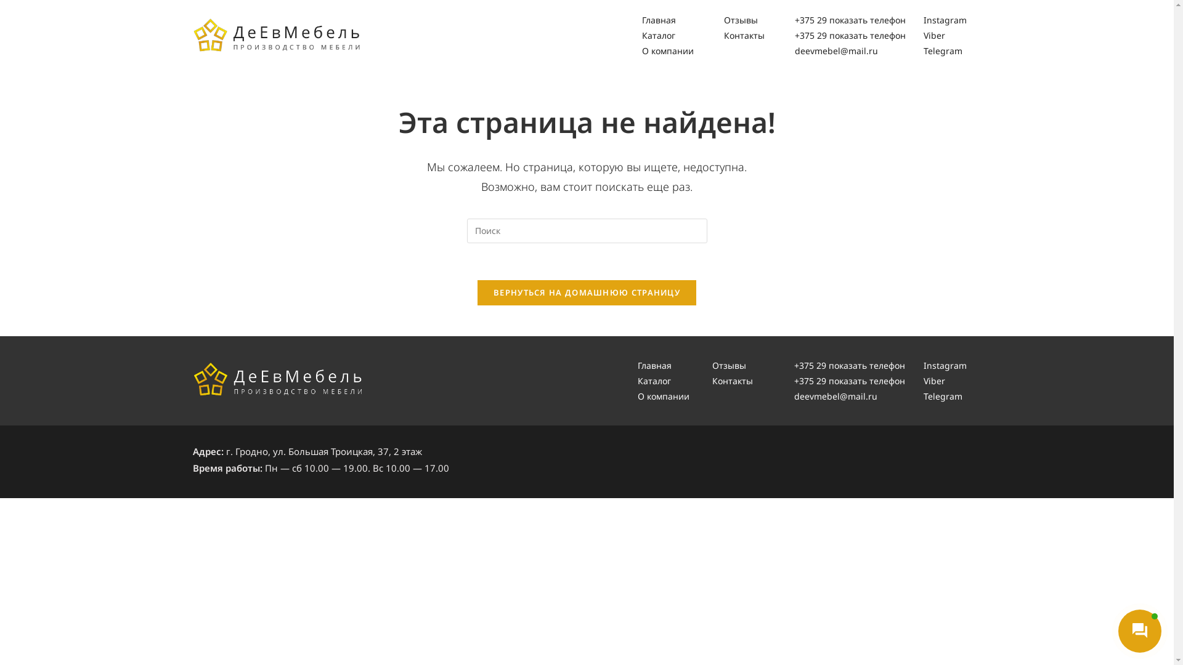 The height and width of the screenshot is (665, 1183). I want to click on Instagram, so click(945, 366).